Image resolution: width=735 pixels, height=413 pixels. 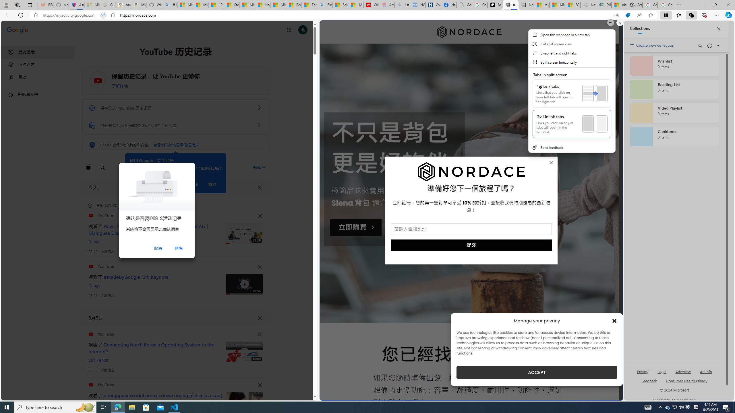 What do you see at coordinates (103, 15) in the screenshot?
I see `Tabs in split screen` at bounding box center [103, 15].